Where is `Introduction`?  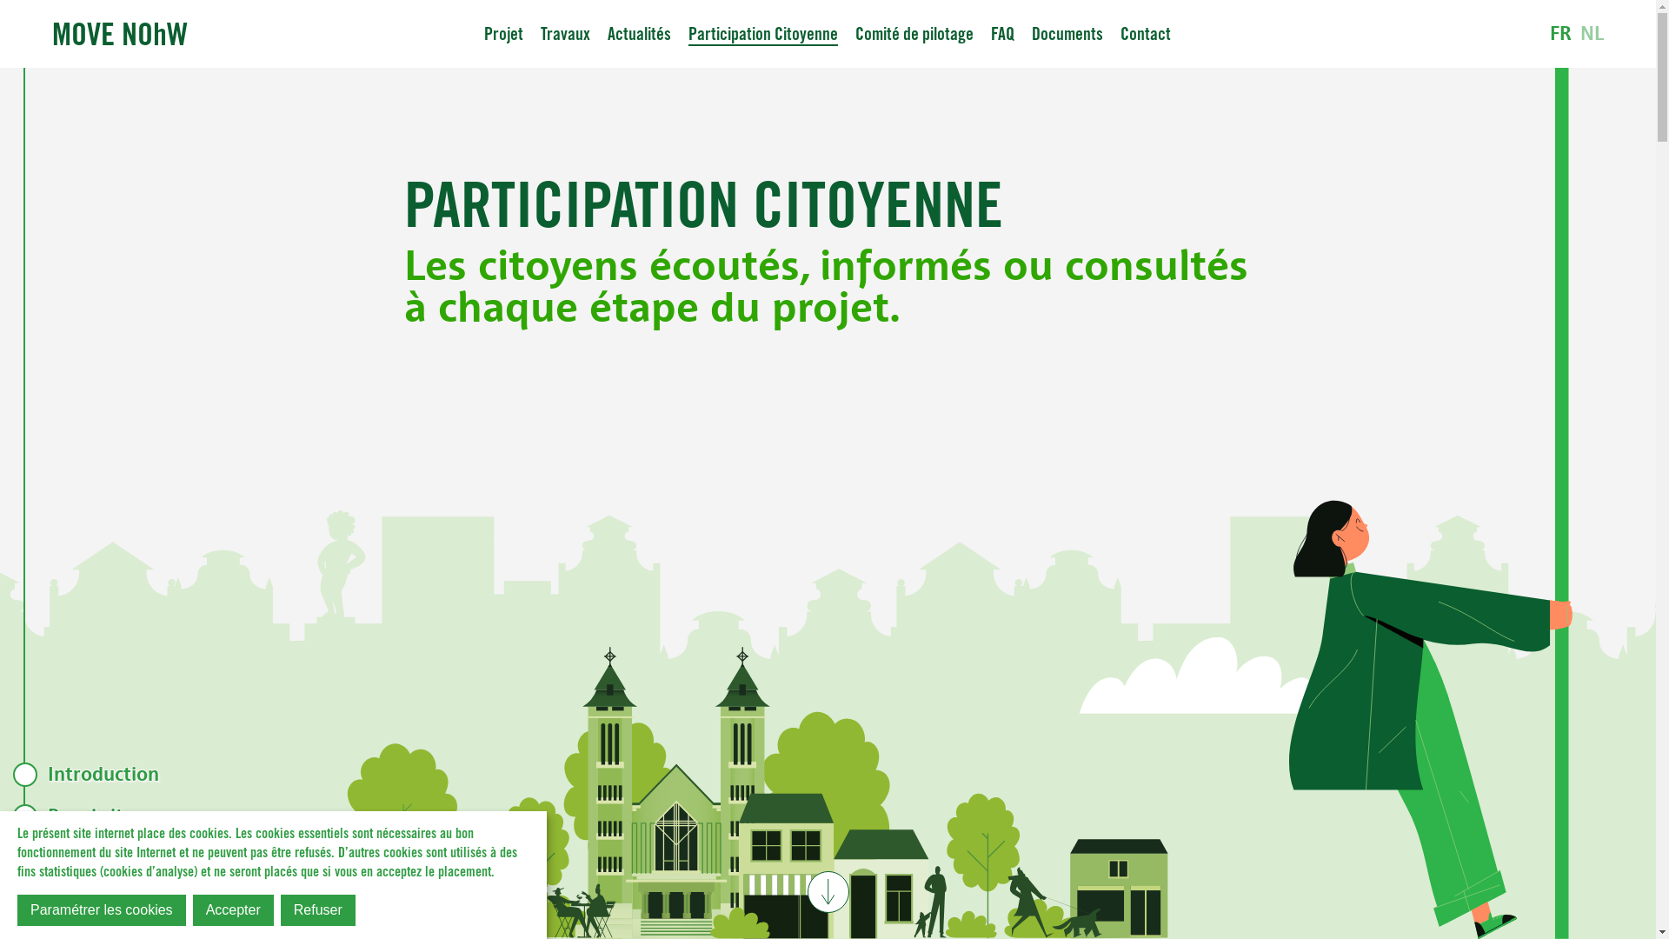
Introduction is located at coordinates (195, 774).